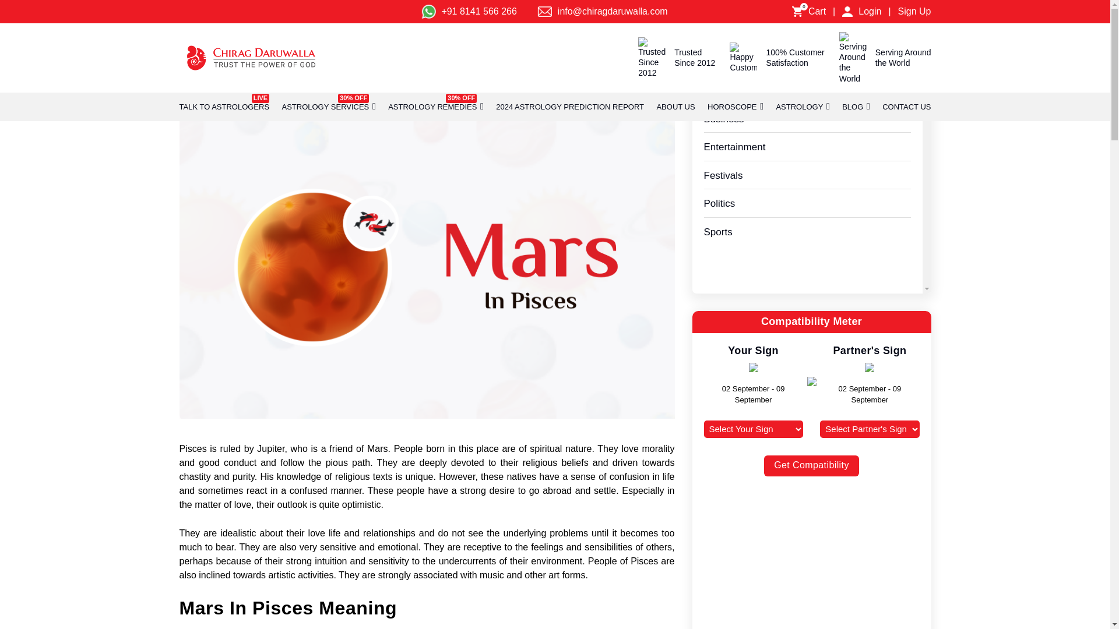 This screenshot has height=629, width=1119. Describe the element at coordinates (675, 107) in the screenshot. I see `ABOUT US` at that location.